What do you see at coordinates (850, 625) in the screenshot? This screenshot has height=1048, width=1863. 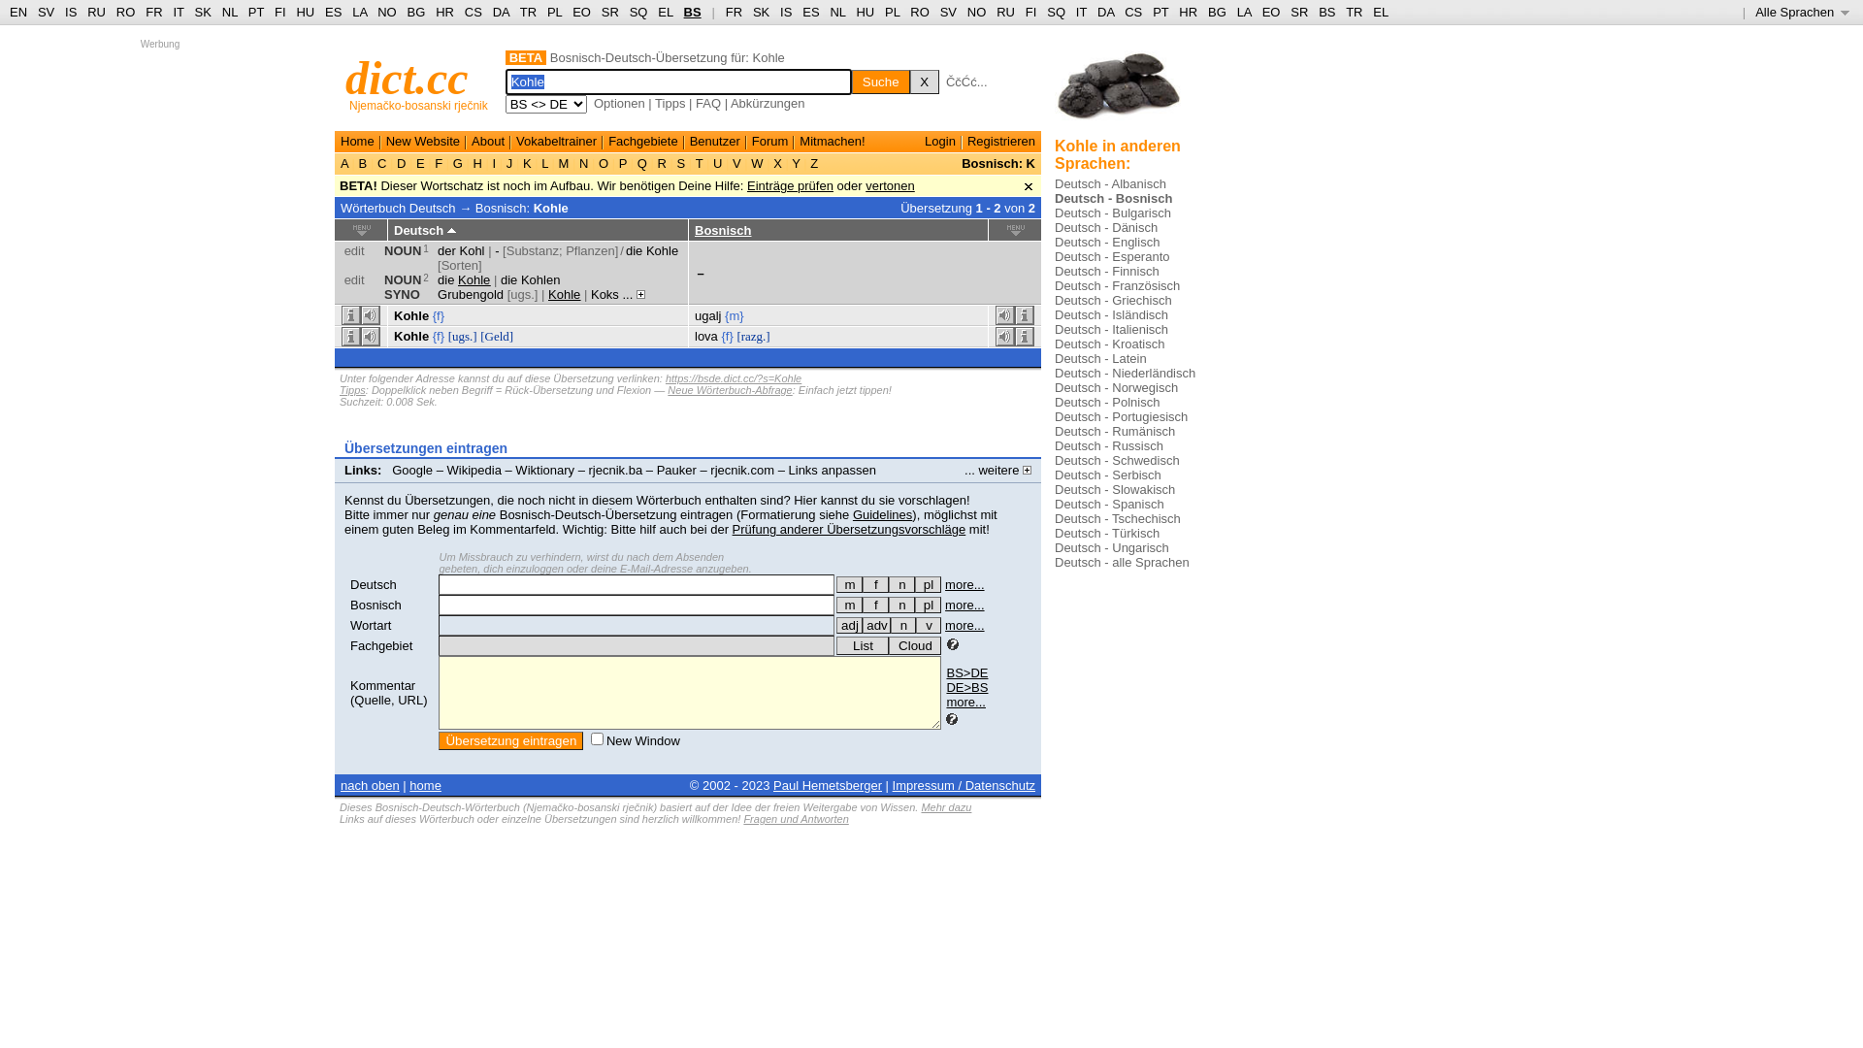 I see `adj` at bounding box center [850, 625].